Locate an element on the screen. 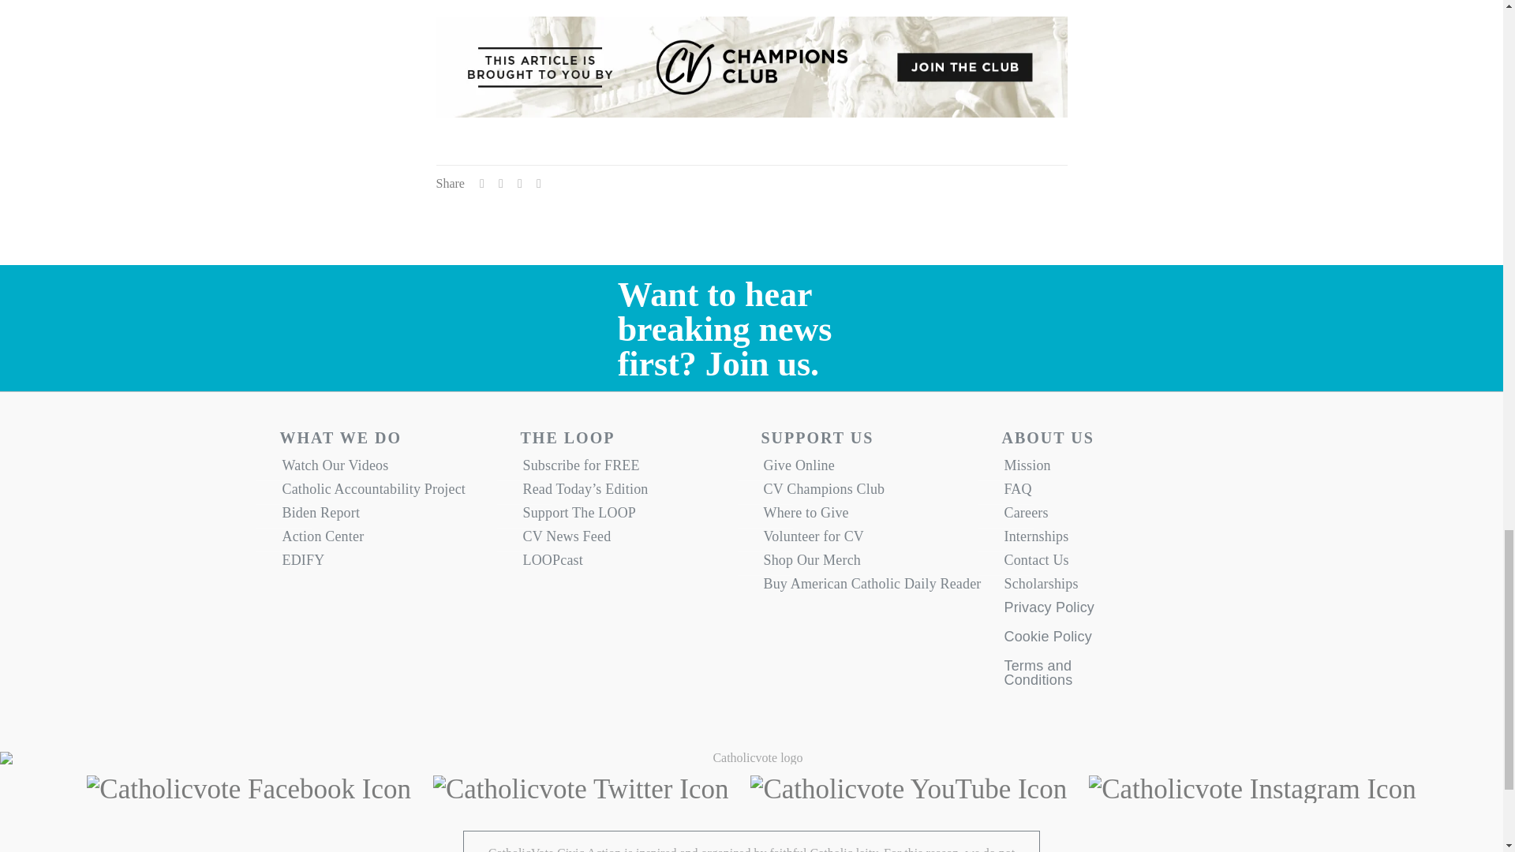 Image resolution: width=1515 pixels, height=852 pixels. Watch Our Videos is located at coordinates (390, 469).